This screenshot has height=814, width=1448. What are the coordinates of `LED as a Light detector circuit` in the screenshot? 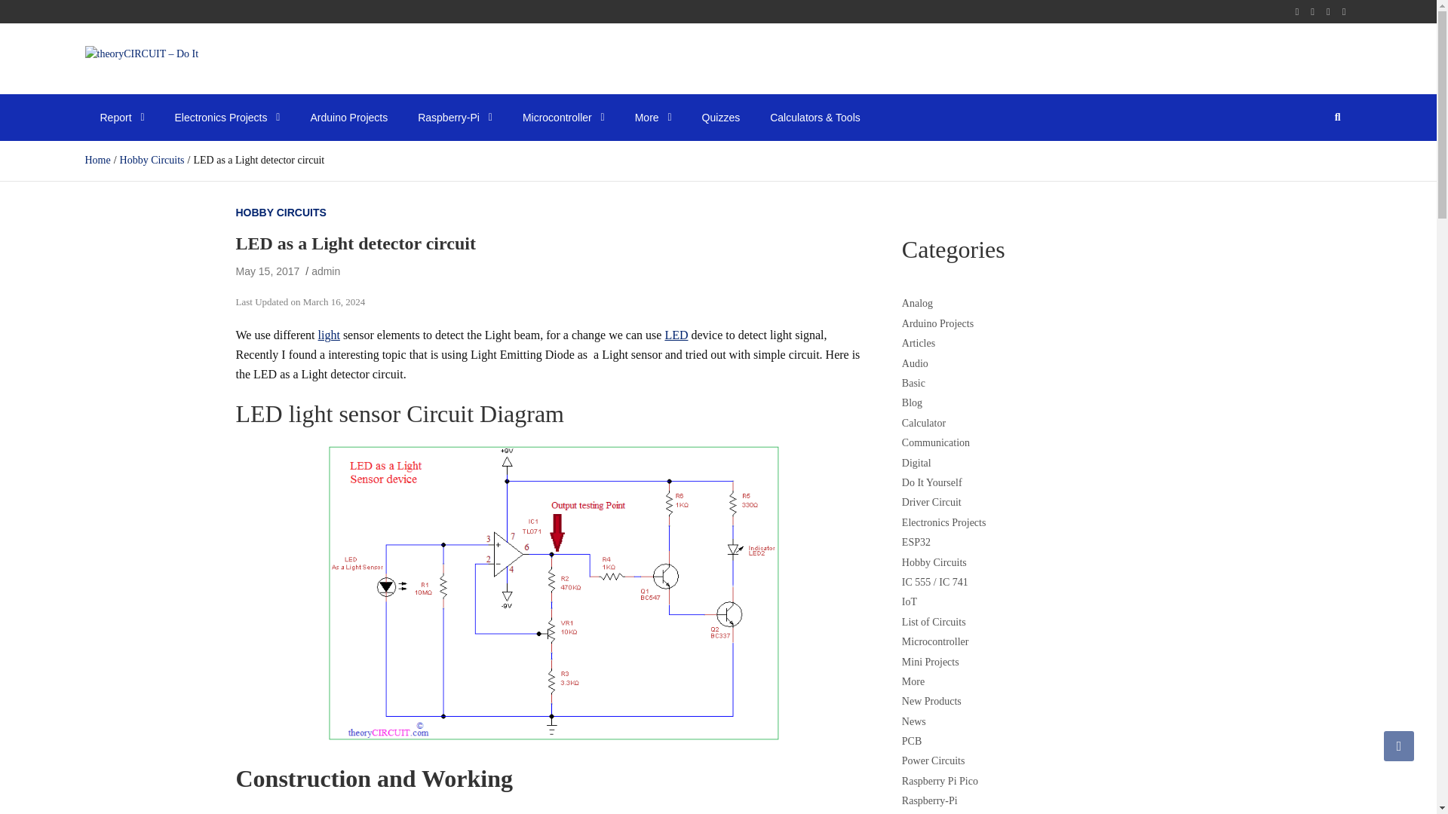 It's located at (267, 271).